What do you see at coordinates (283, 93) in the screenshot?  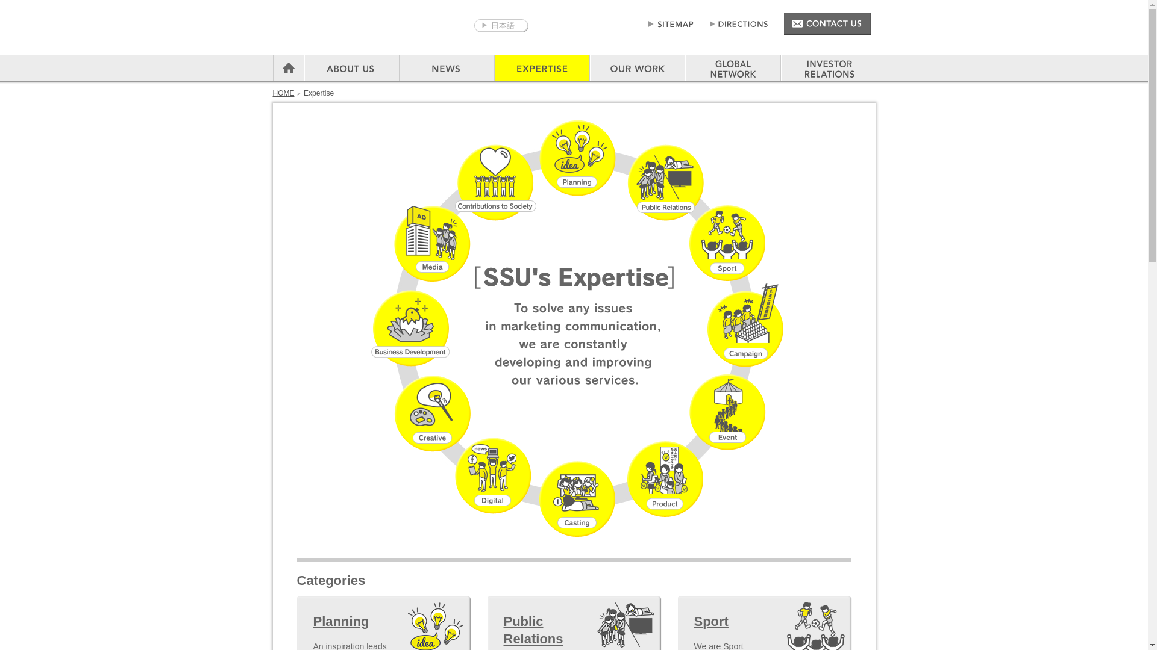 I see `HOME` at bounding box center [283, 93].